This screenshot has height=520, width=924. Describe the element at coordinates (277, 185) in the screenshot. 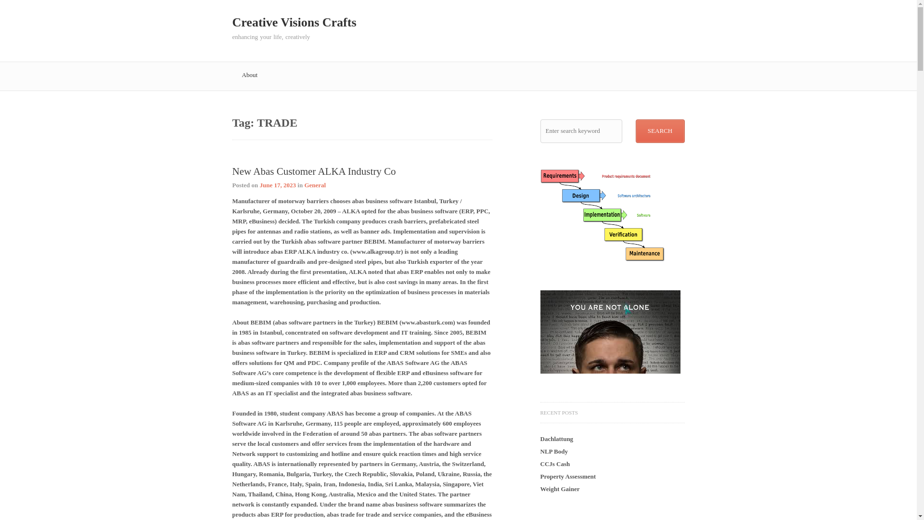

I see `June 17, 2023` at that location.